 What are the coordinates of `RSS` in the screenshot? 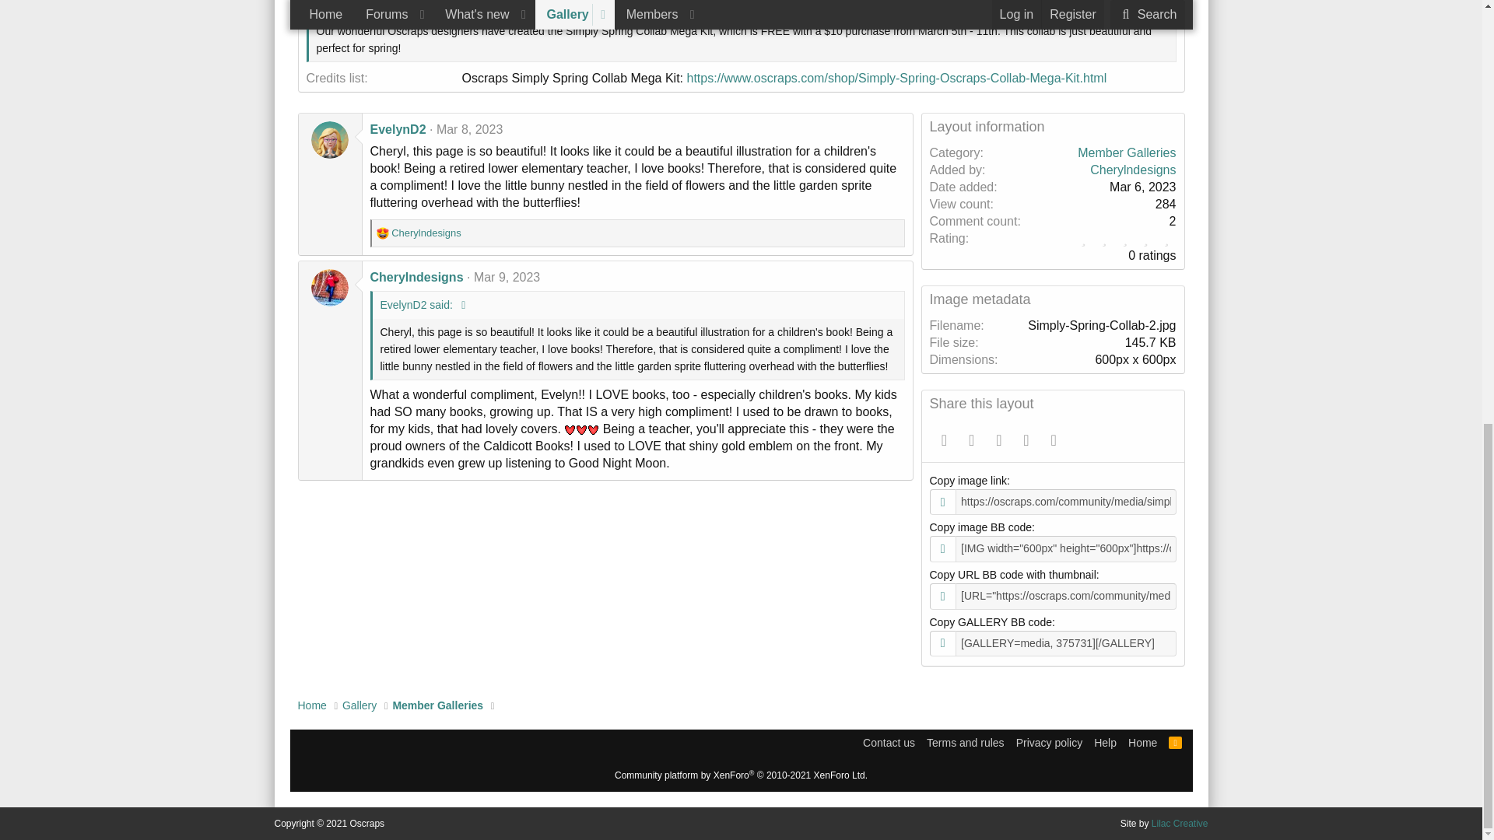 It's located at (1175, 743).